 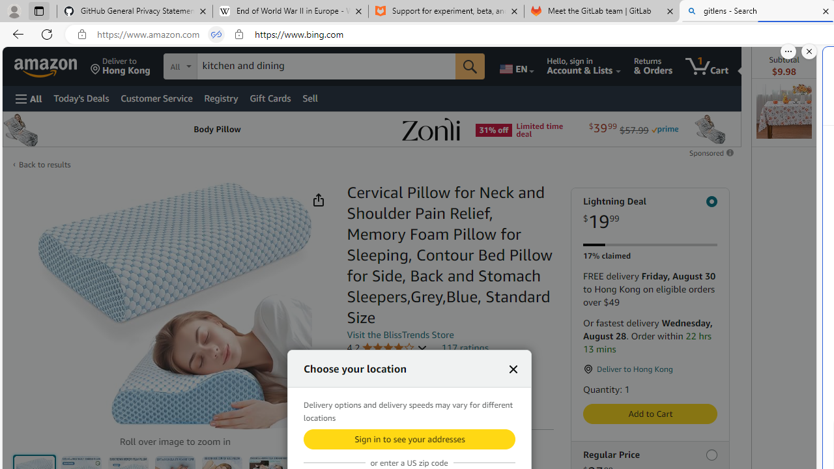 What do you see at coordinates (809, 51) in the screenshot?
I see `Close split screen.` at bounding box center [809, 51].